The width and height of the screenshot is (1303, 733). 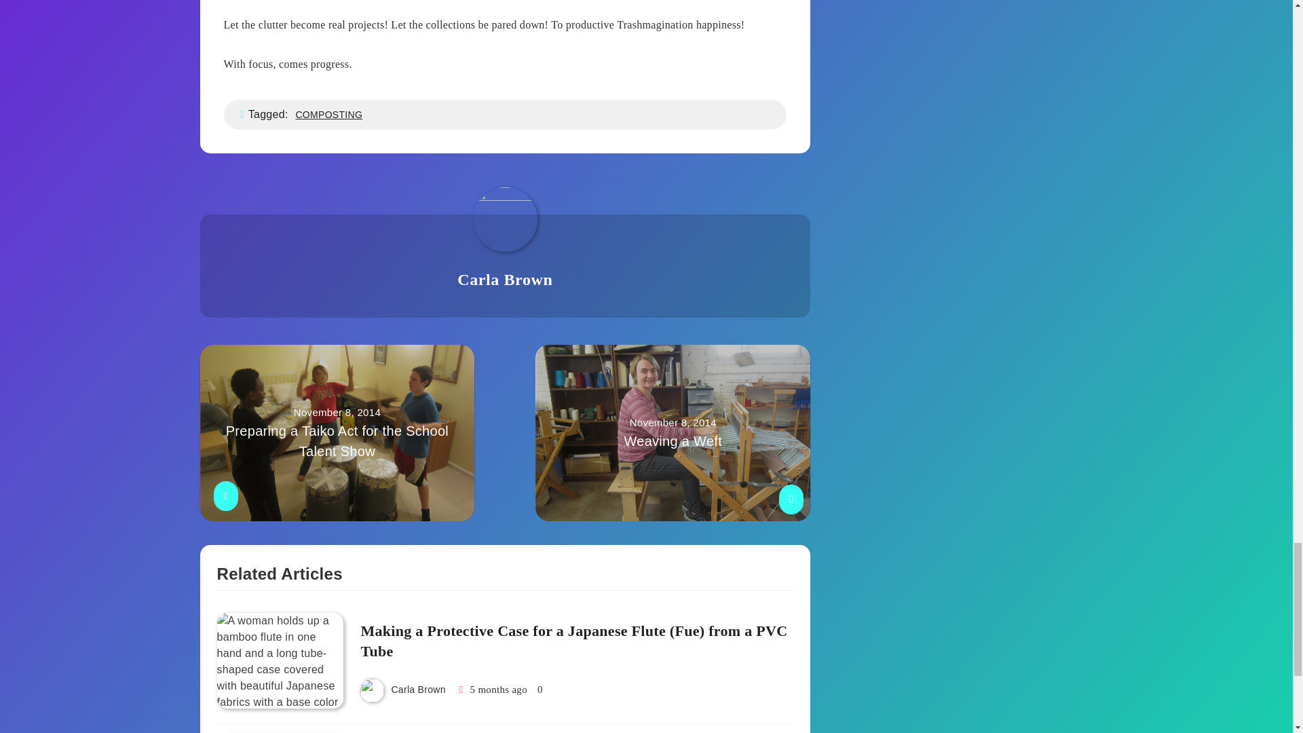 What do you see at coordinates (328, 114) in the screenshot?
I see `COMPOSTING` at bounding box center [328, 114].